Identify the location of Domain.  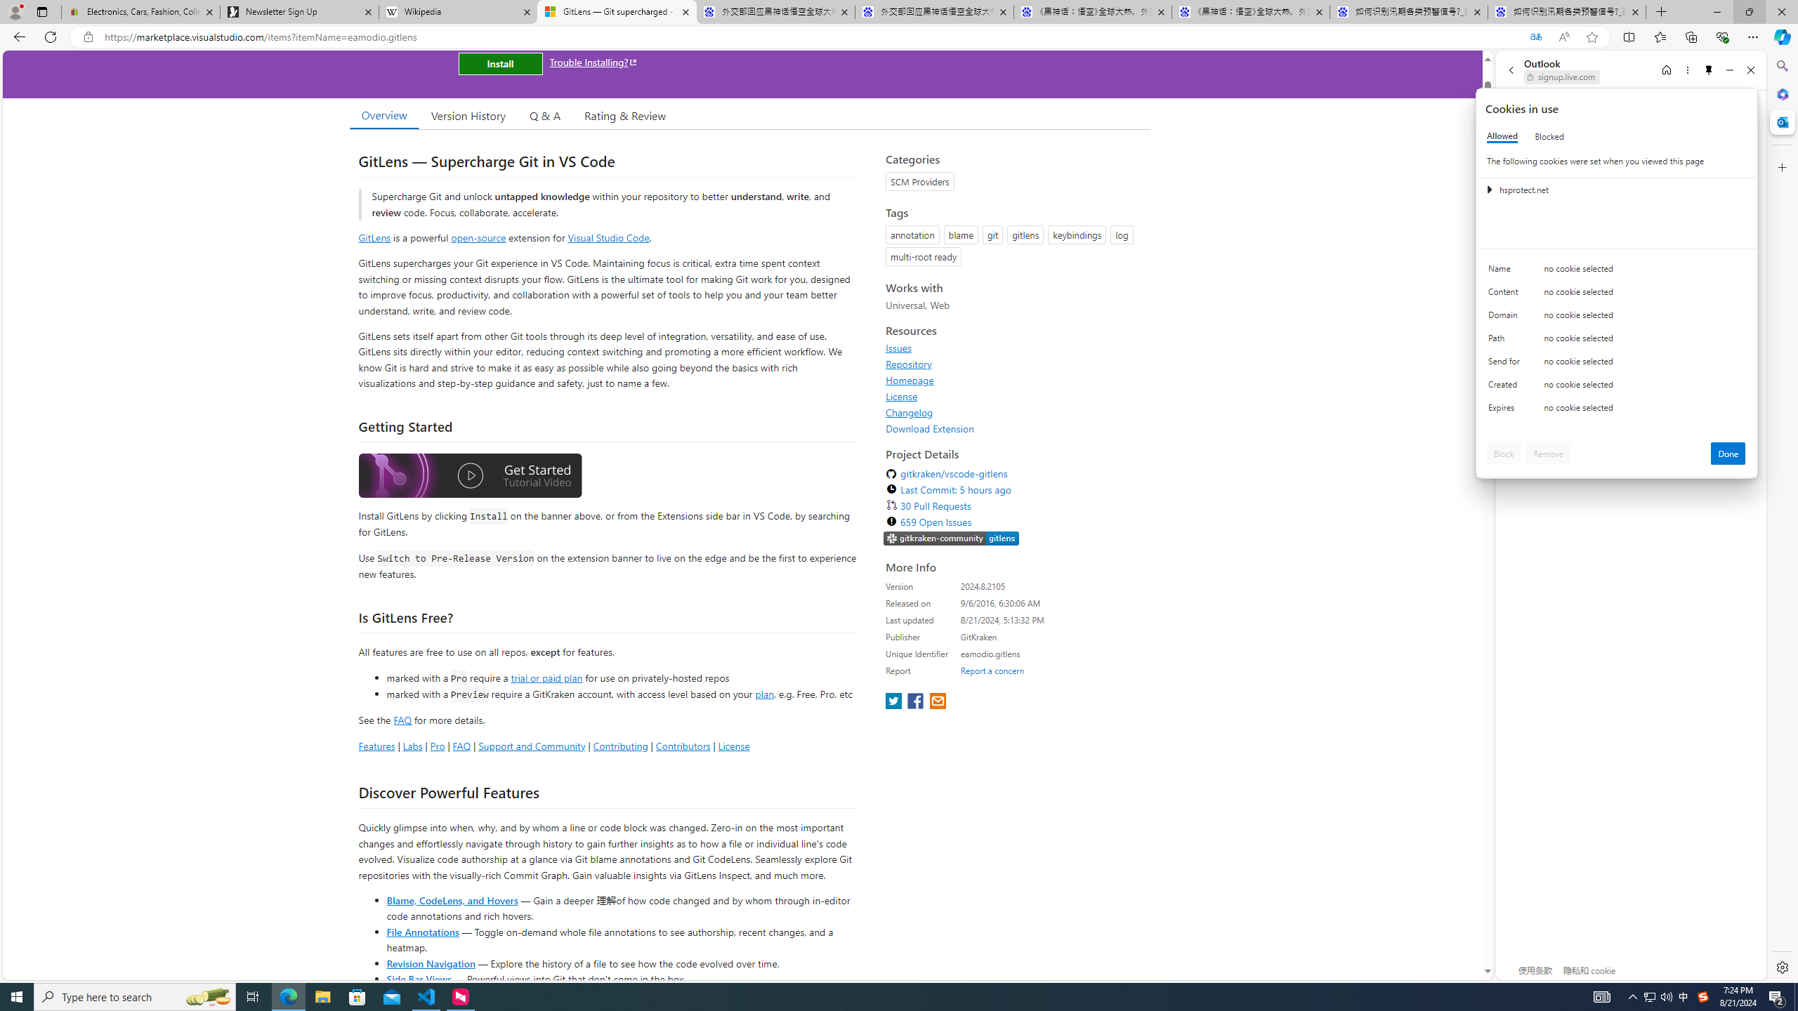
(1507, 318).